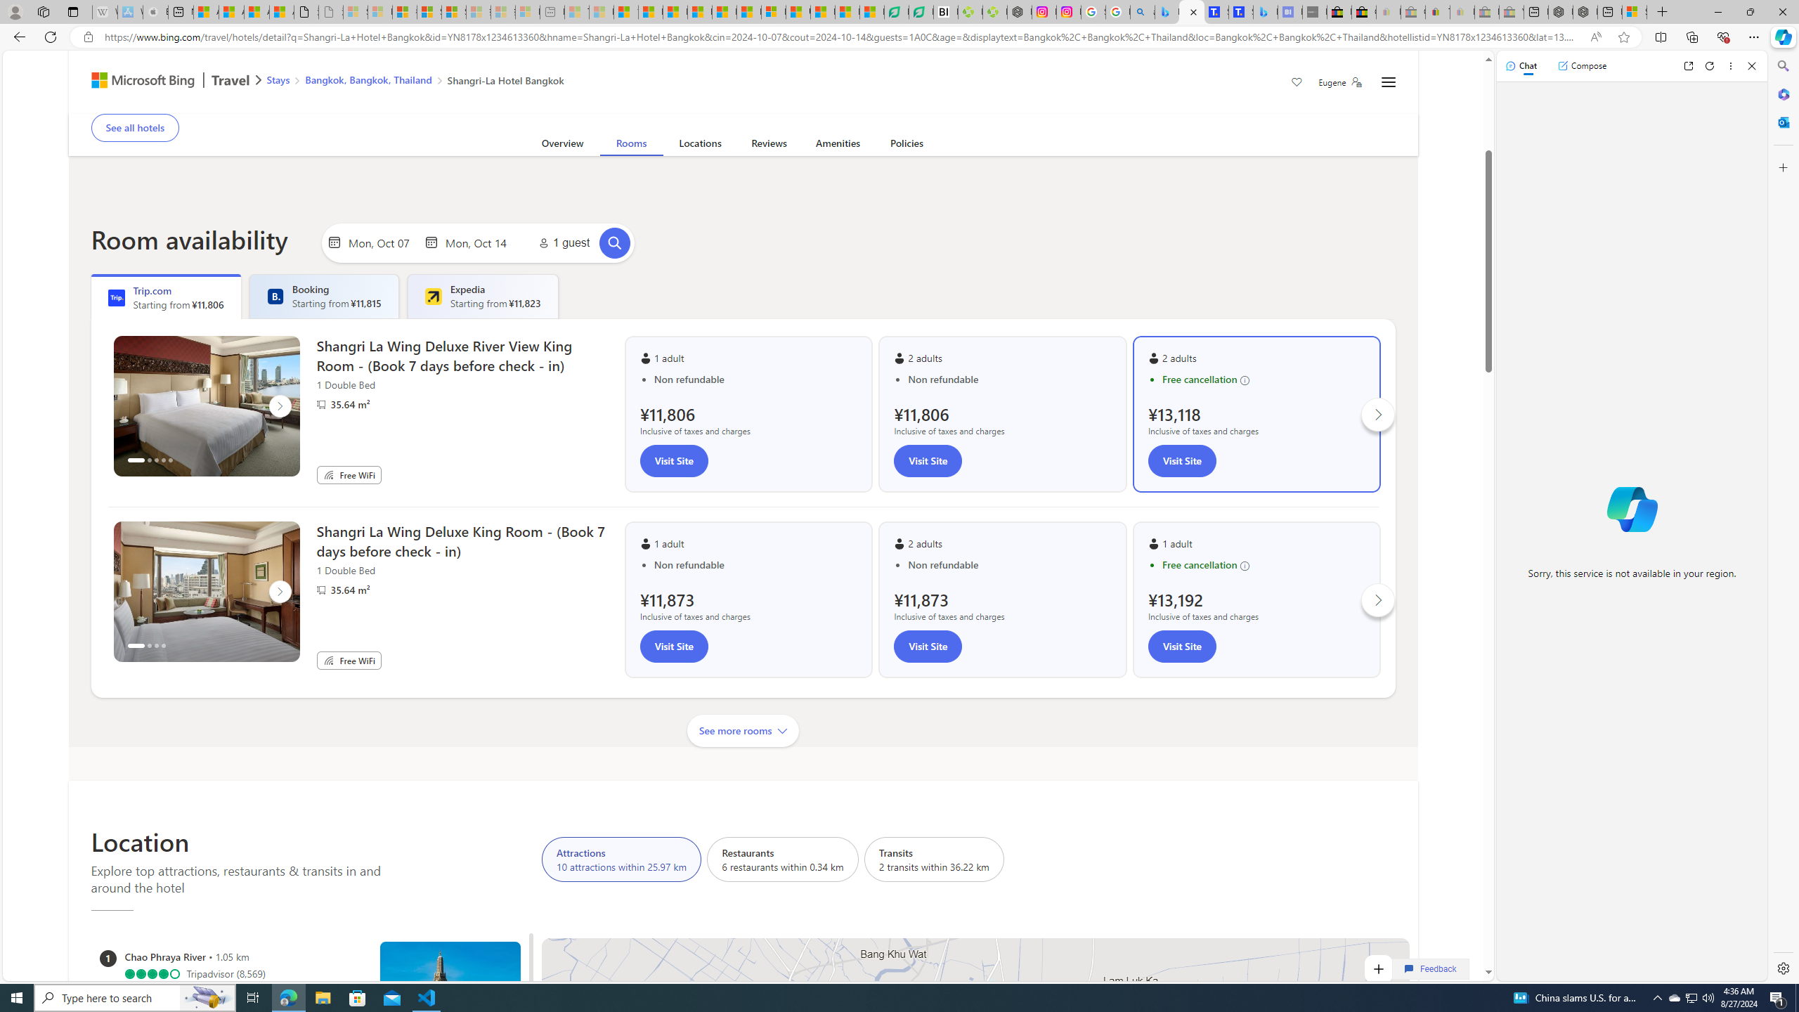 This screenshot has width=1799, height=1012. Describe the element at coordinates (479, 242) in the screenshot. I see `End date` at that location.